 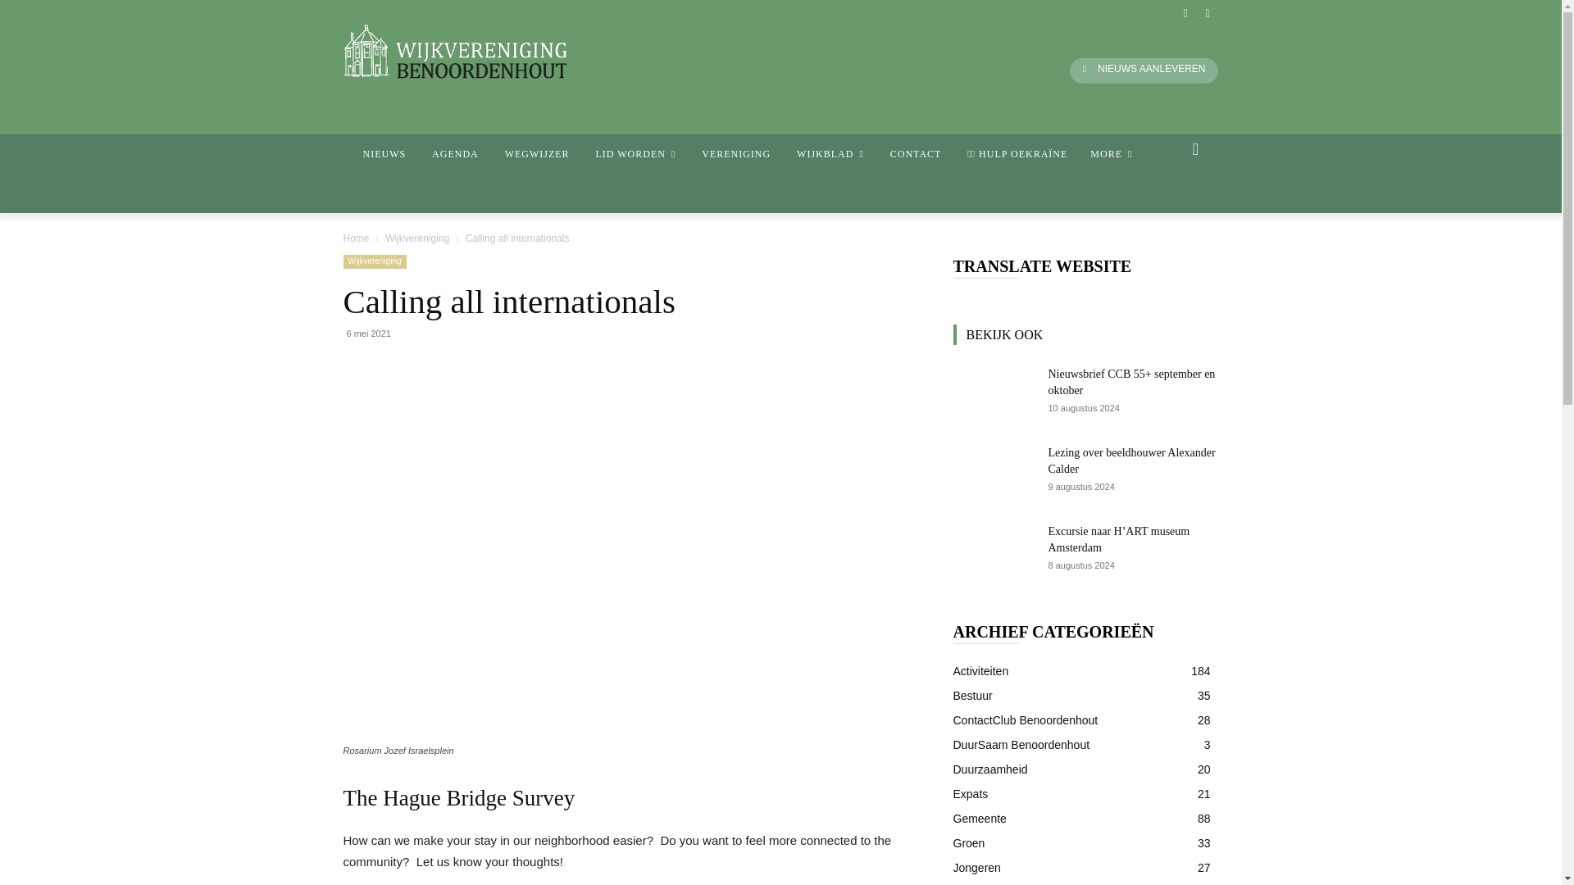 I want to click on Wijkvereniging Benoordenhout, so click(x=454, y=52).